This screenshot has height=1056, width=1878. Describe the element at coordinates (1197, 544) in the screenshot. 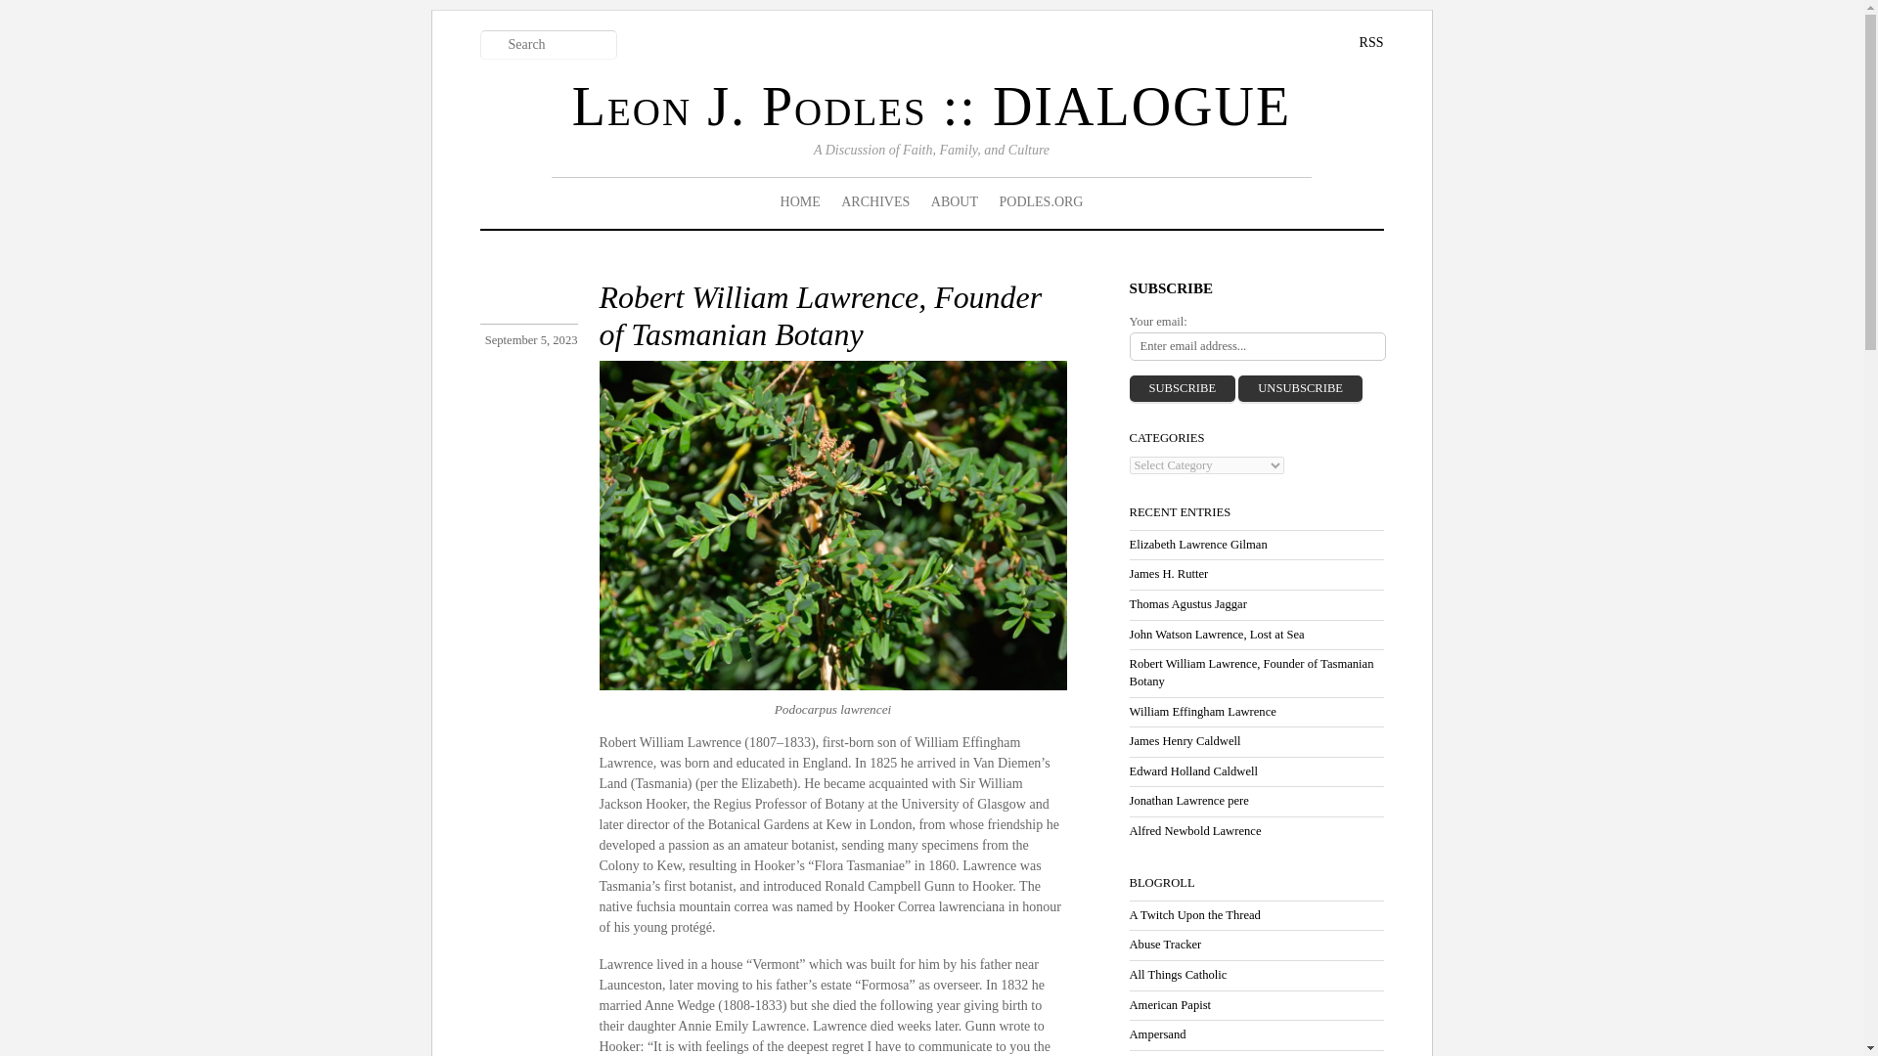

I see `Elizabeth Lawrence Gilman` at that location.